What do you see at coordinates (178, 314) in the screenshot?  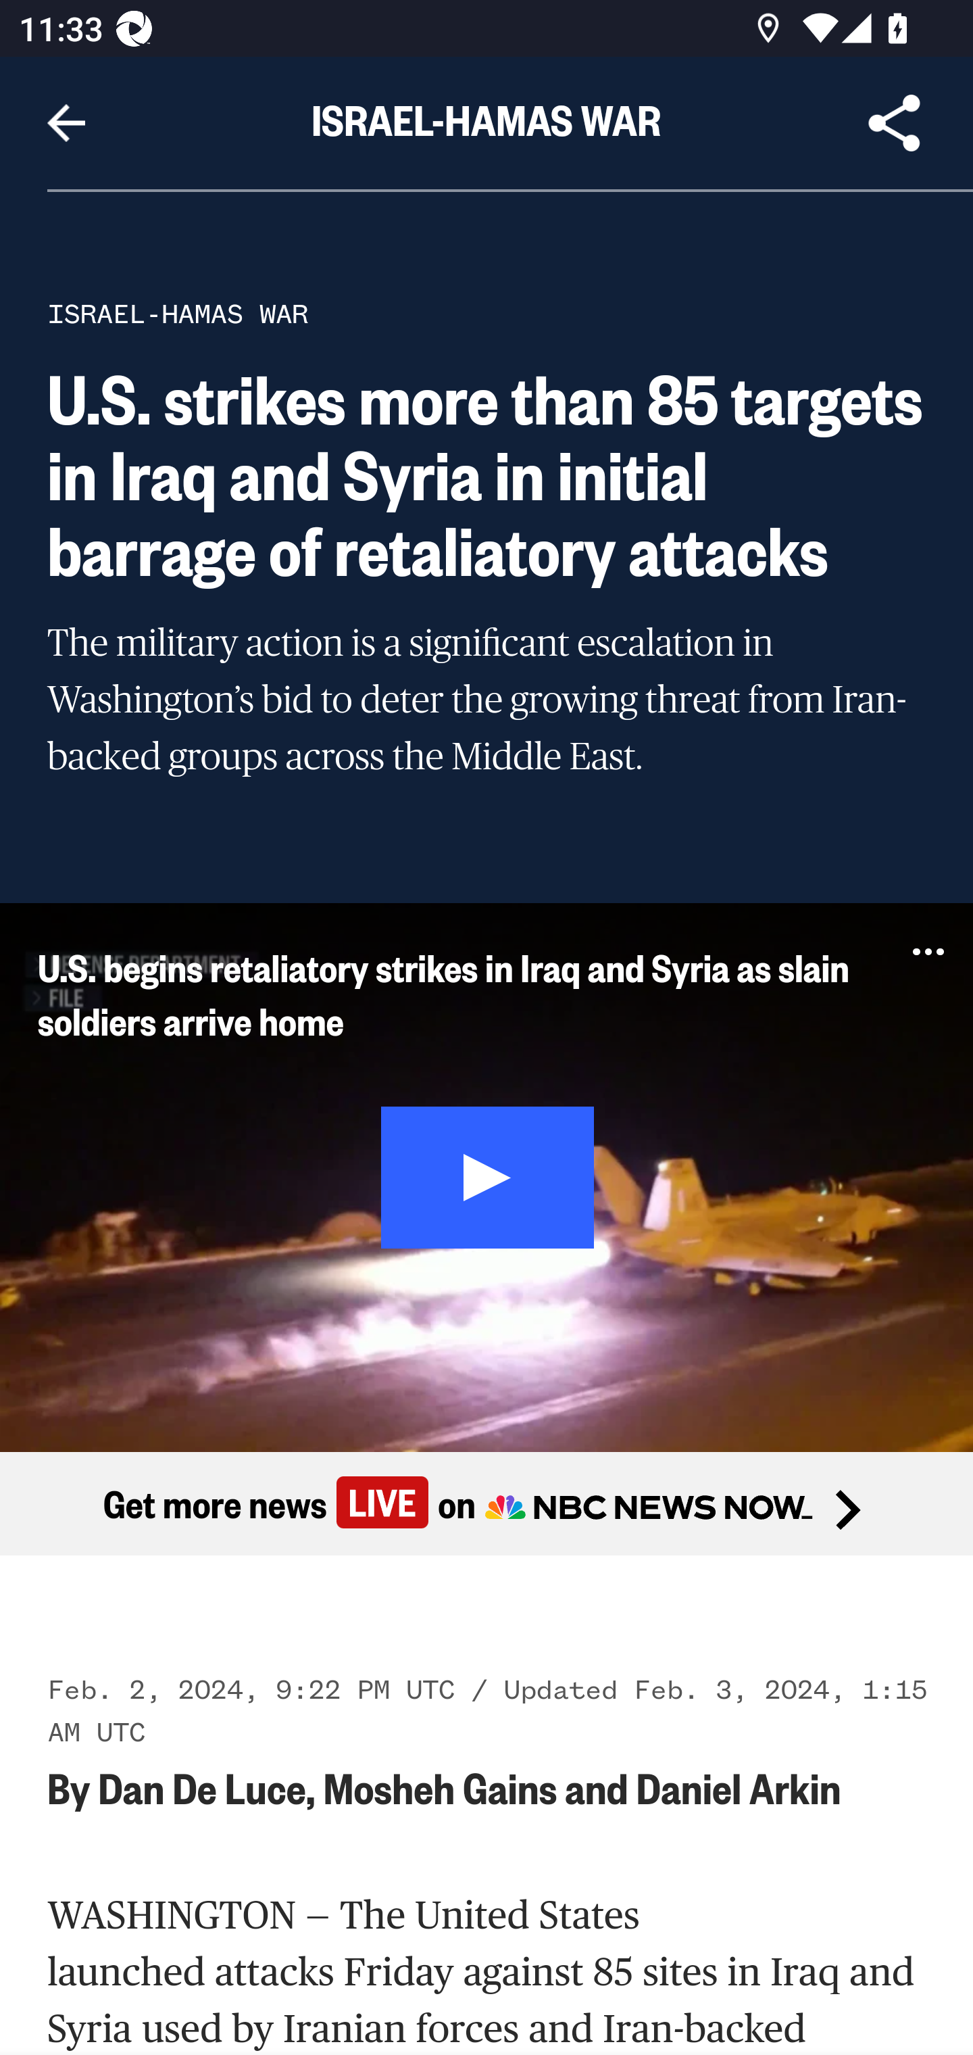 I see `ISRAEL-HAMAS WAR` at bounding box center [178, 314].